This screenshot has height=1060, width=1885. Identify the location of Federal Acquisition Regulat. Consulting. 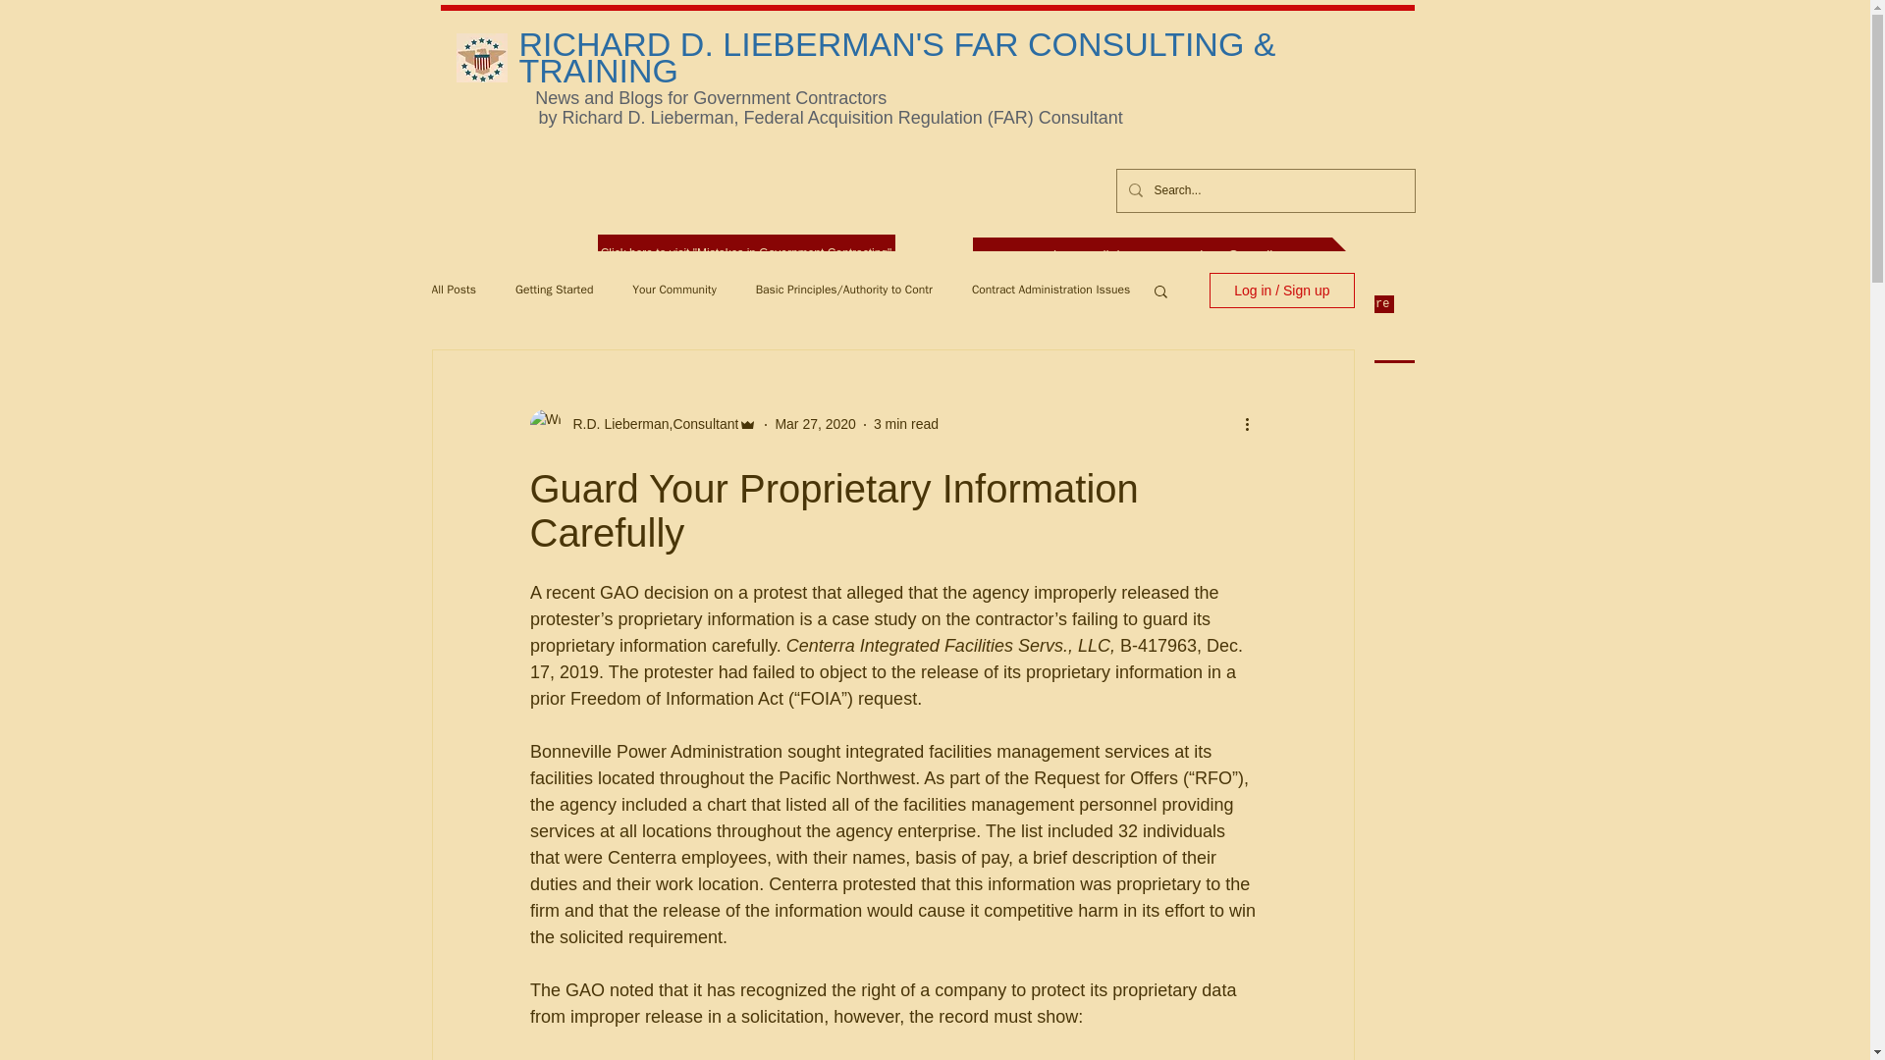
(613, 304).